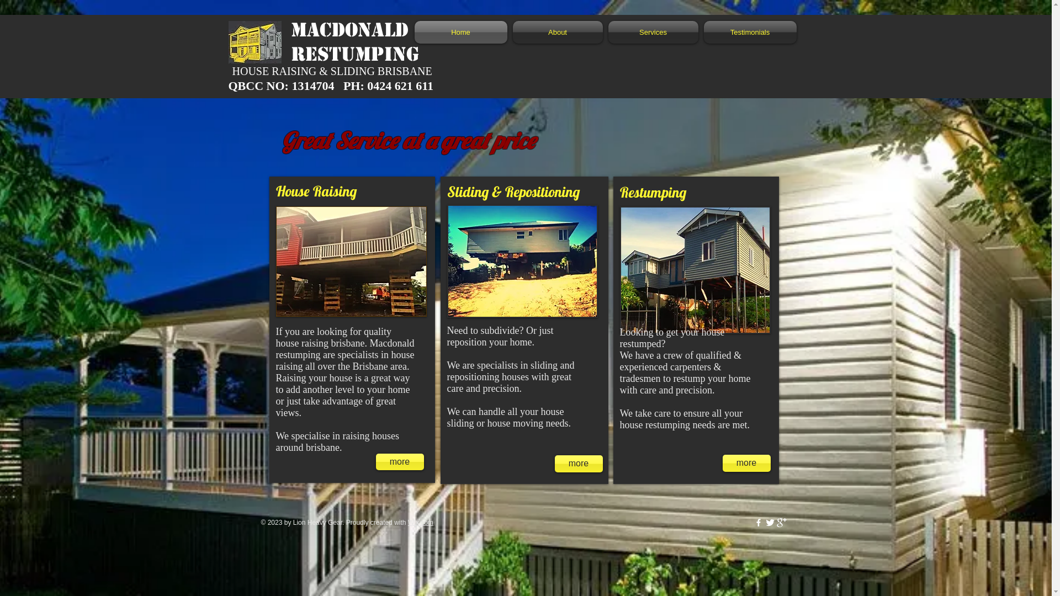 This screenshot has height=596, width=1060. What do you see at coordinates (400, 462) in the screenshot?
I see `more` at bounding box center [400, 462].